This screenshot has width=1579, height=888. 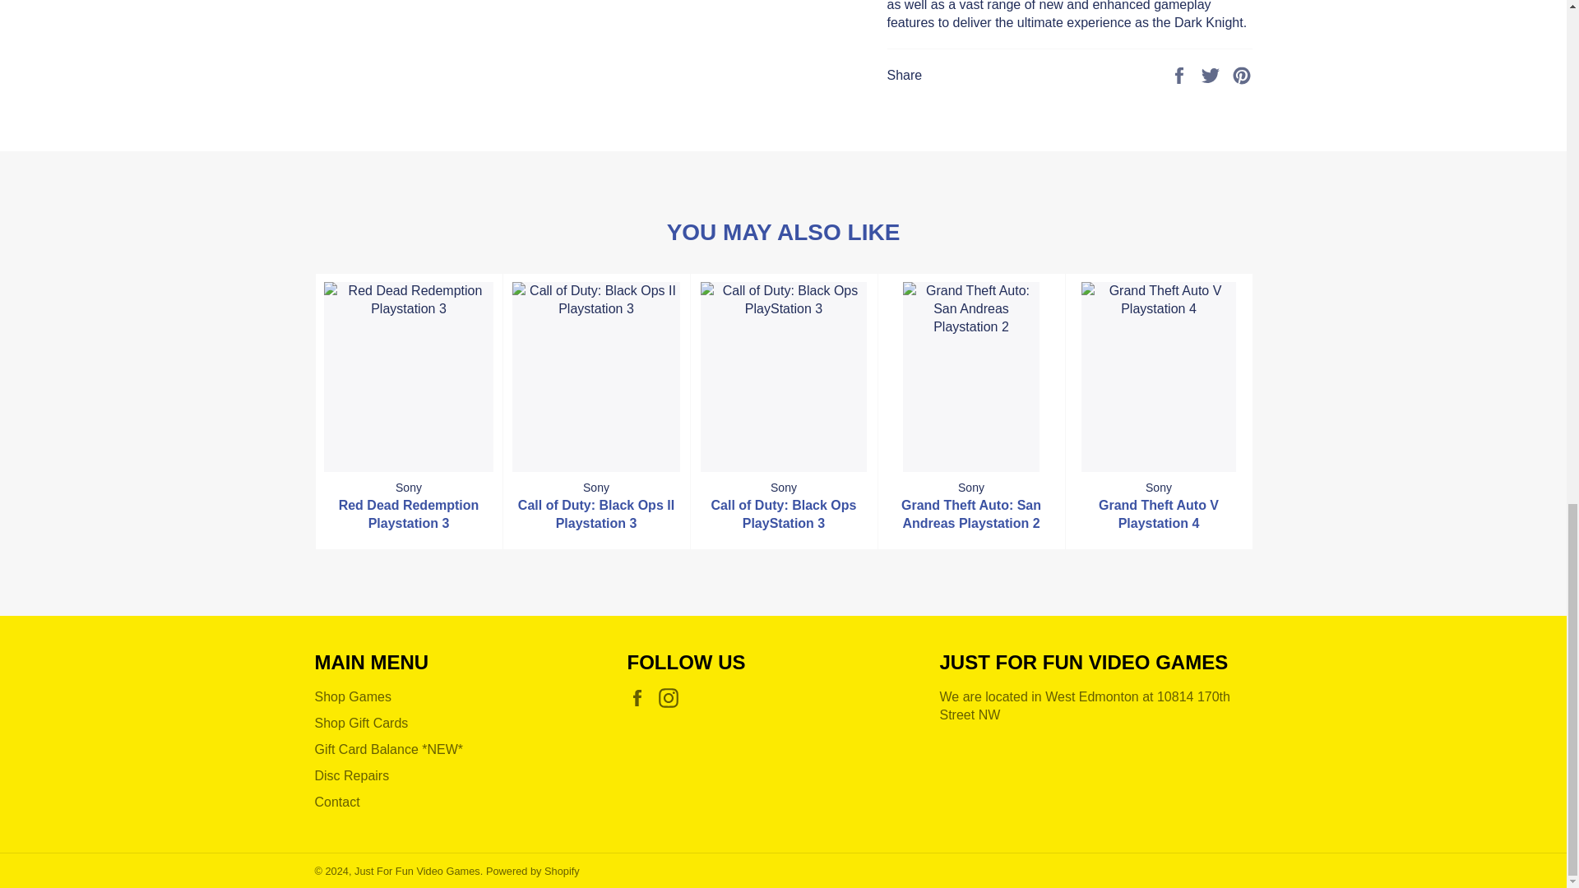 What do you see at coordinates (1212, 74) in the screenshot?
I see `Tweet on Twitter` at bounding box center [1212, 74].